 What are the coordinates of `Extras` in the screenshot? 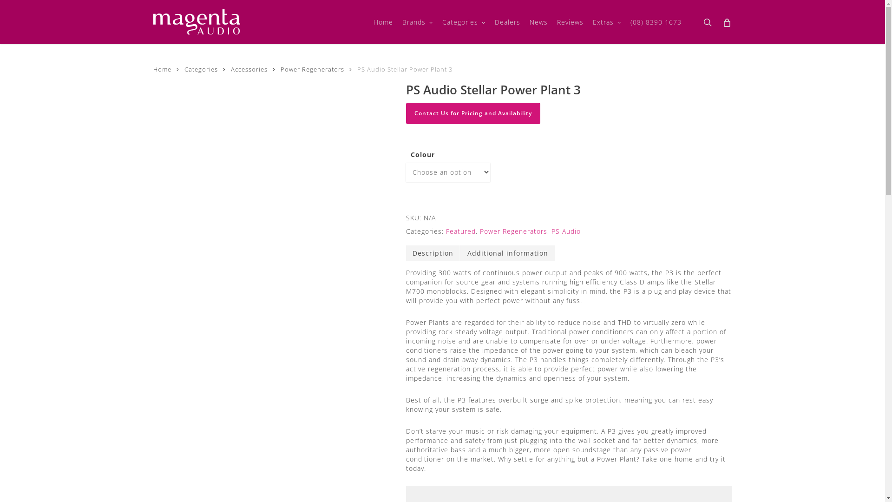 It's located at (607, 22).